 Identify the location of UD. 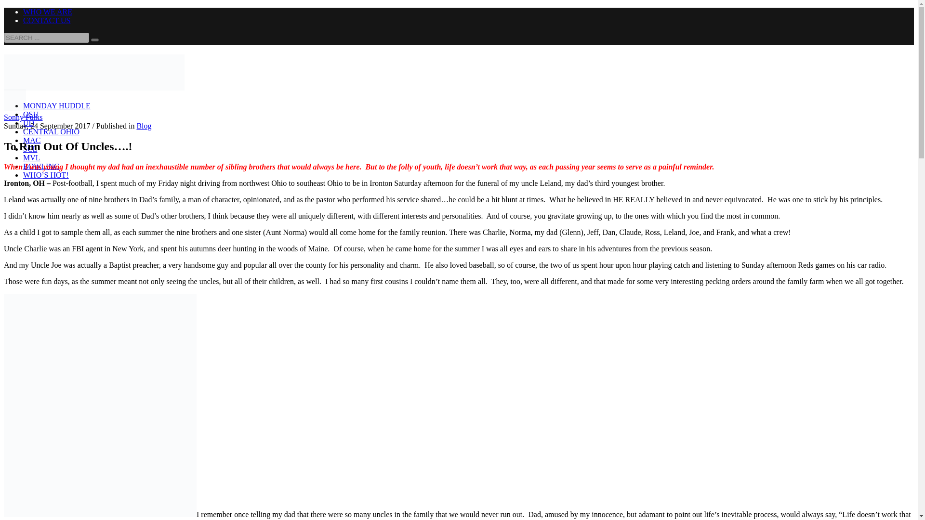
(29, 123).